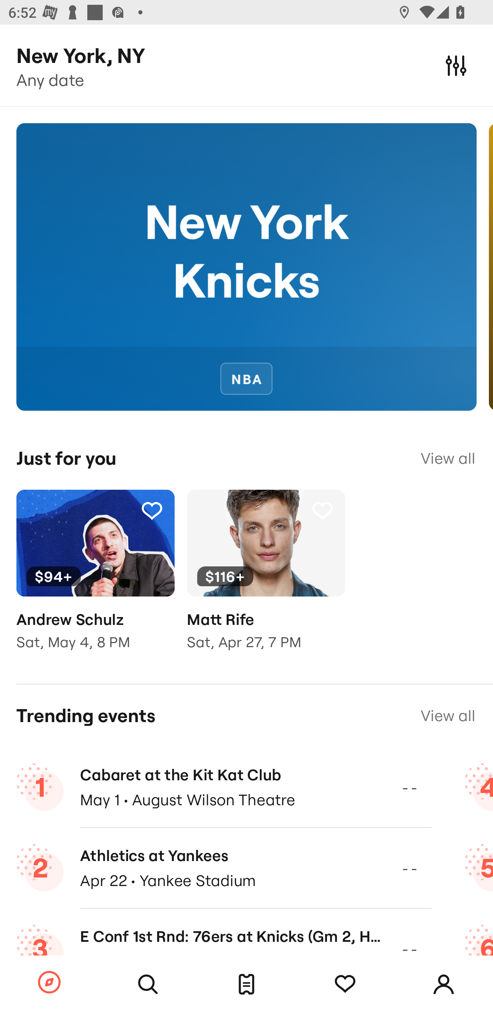  What do you see at coordinates (448, 458) in the screenshot?
I see `View all` at bounding box center [448, 458].